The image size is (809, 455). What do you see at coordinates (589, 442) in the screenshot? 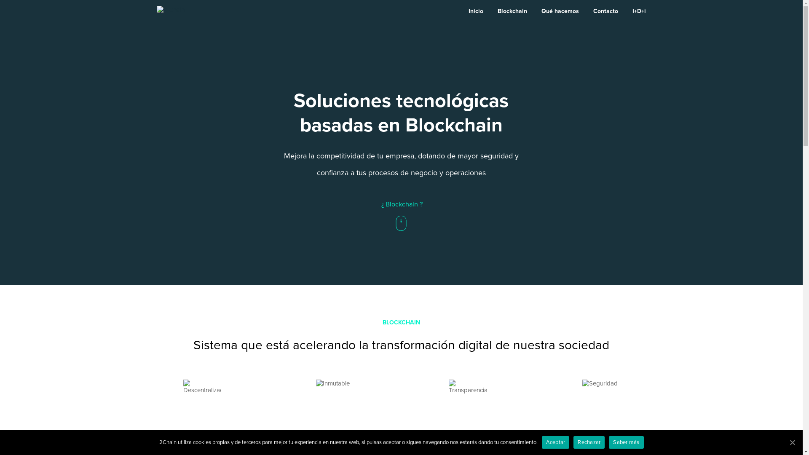
I see `Rechazar` at bounding box center [589, 442].